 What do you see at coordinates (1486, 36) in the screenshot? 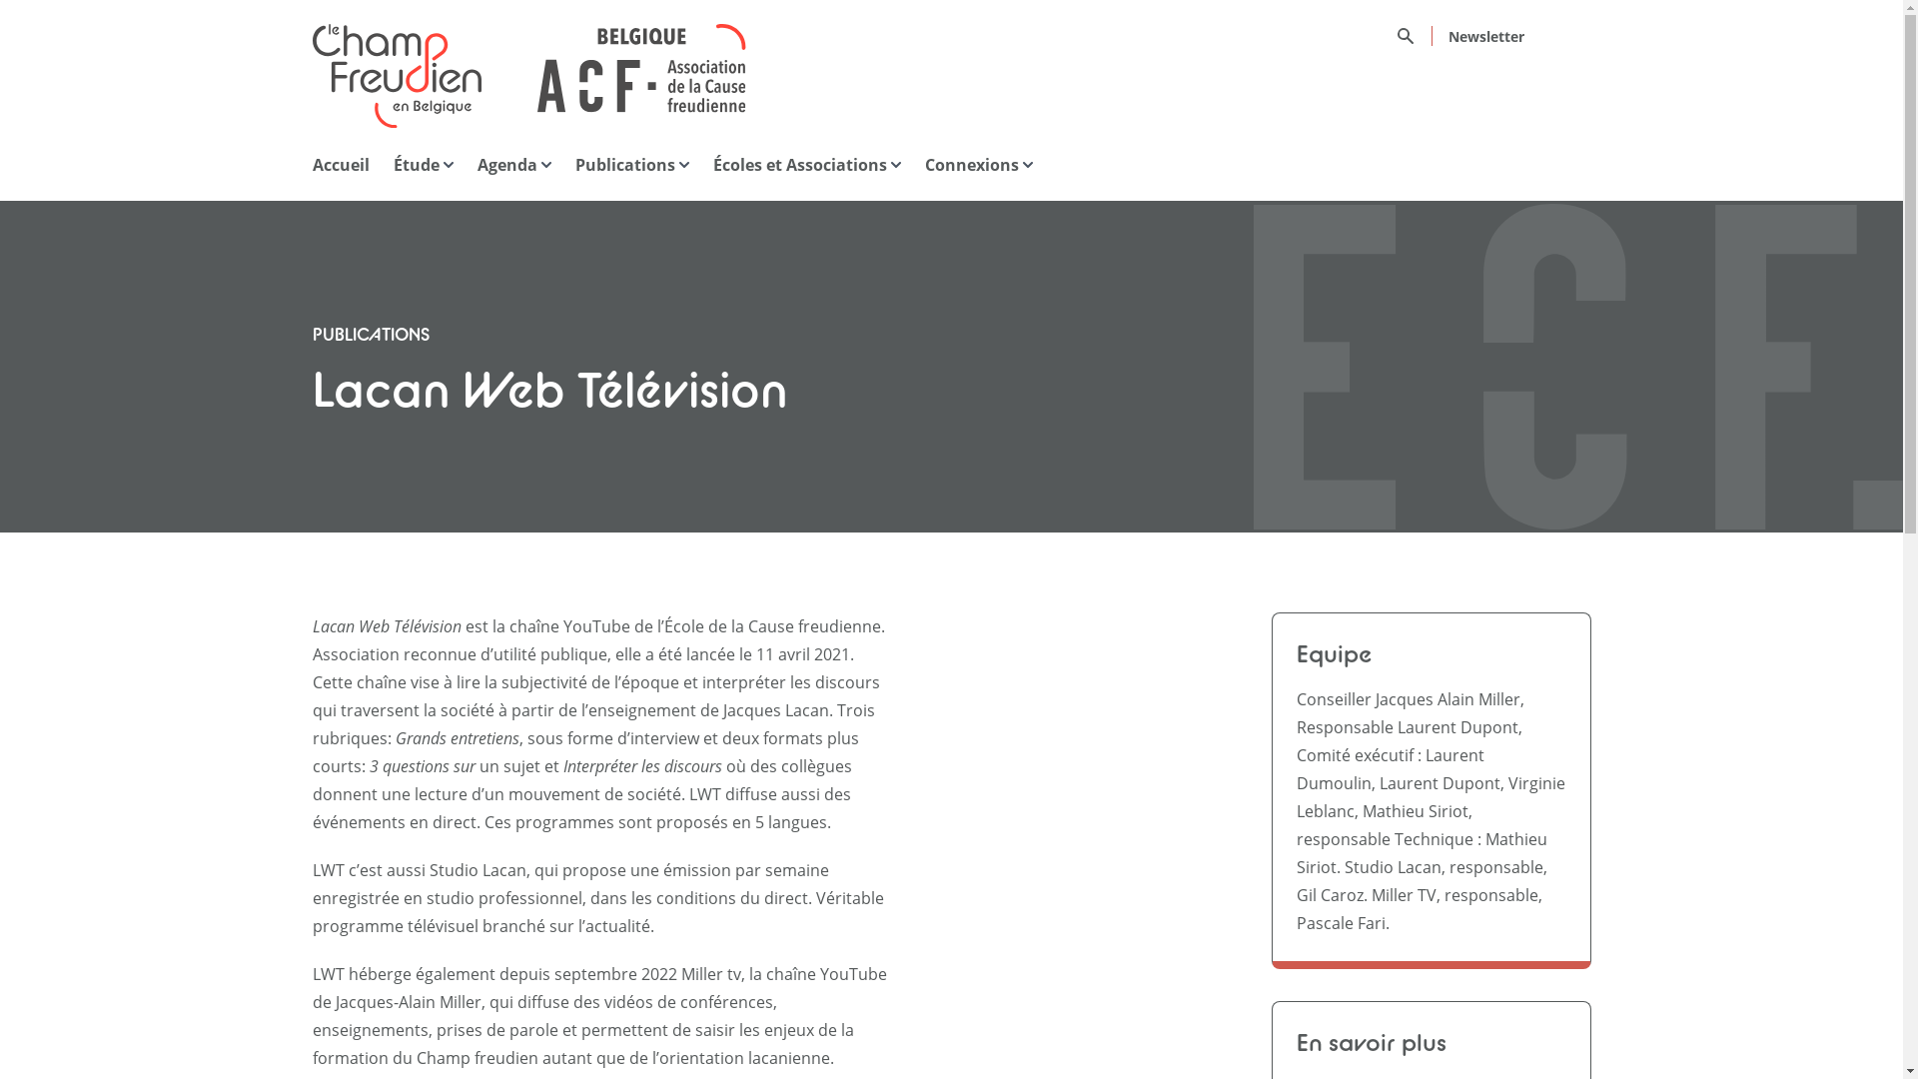
I see `Newsletter` at bounding box center [1486, 36].